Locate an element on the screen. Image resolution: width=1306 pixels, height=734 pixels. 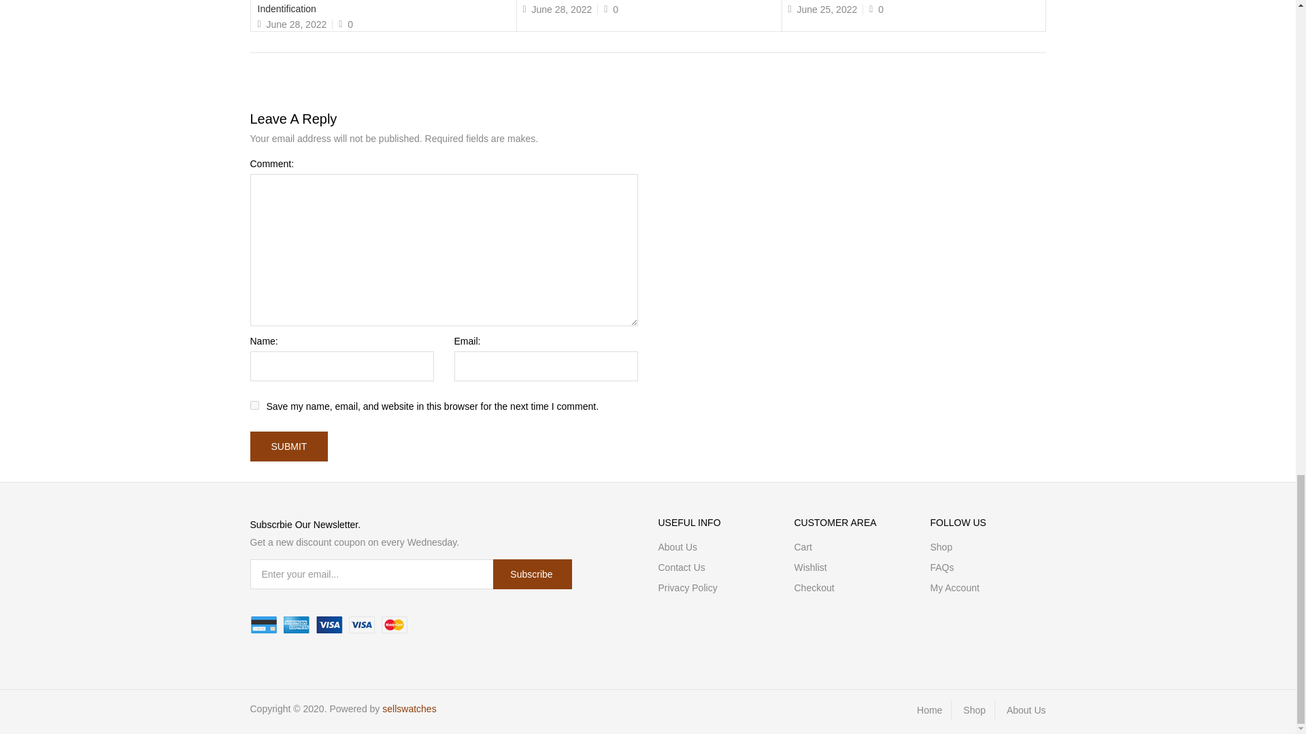
yes is located at coordinates (254, 405).